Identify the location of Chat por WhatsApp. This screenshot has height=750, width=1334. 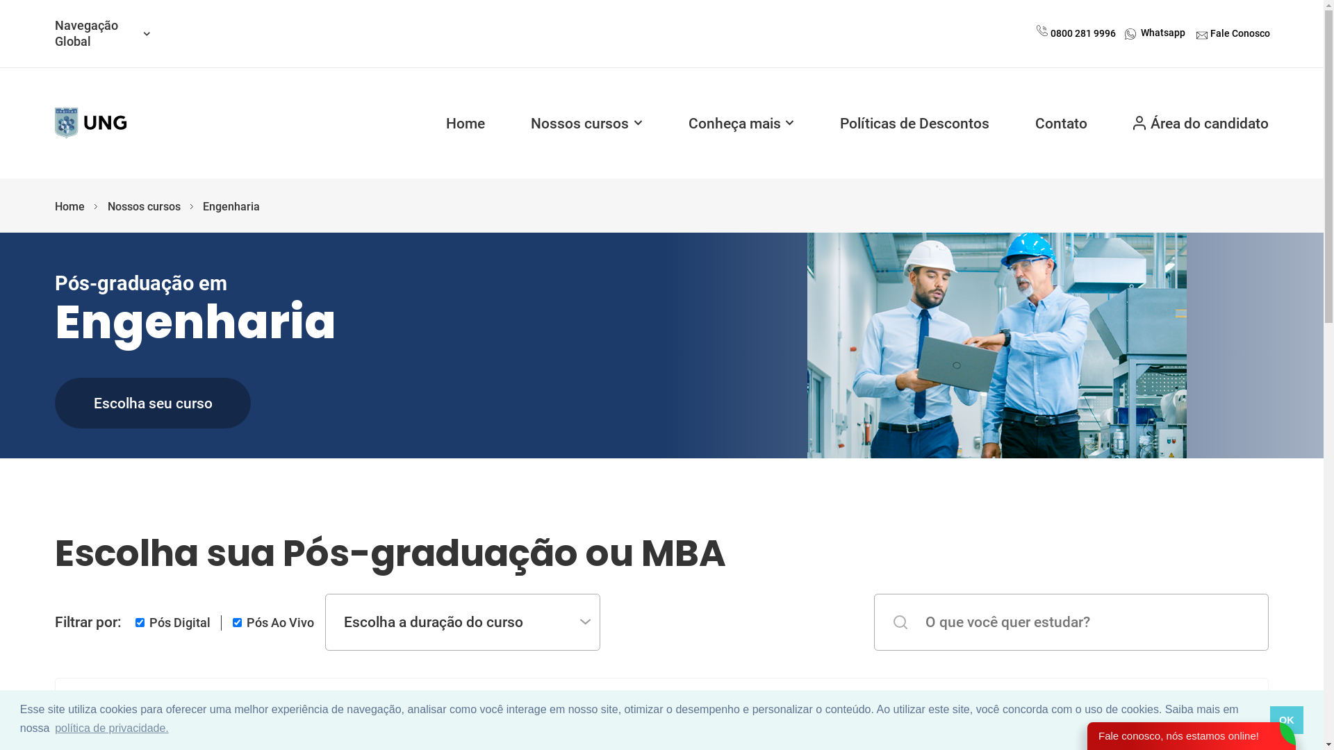
(1130, 33).